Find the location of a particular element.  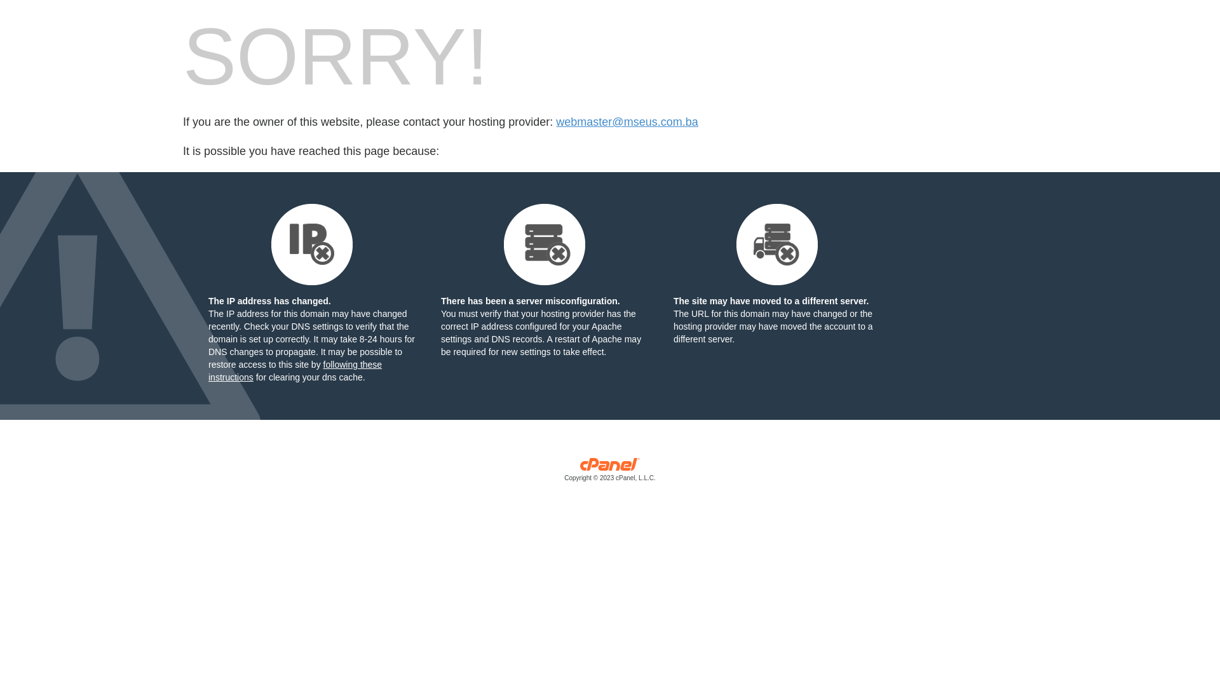

webmaster@mseus.com.ba is located at coordinates (627, 122).